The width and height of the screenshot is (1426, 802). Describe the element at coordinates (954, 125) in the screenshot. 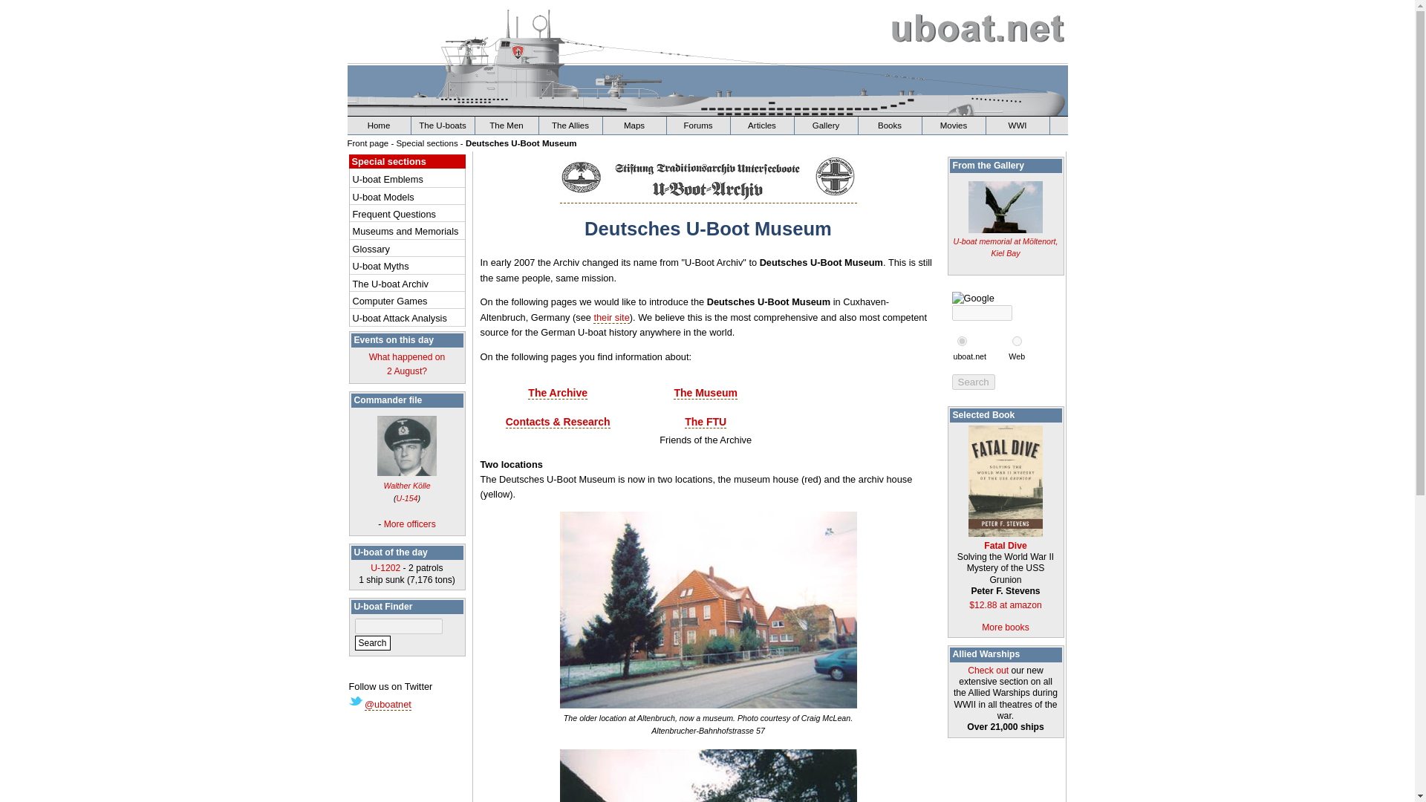

I see `Movies` at that location.